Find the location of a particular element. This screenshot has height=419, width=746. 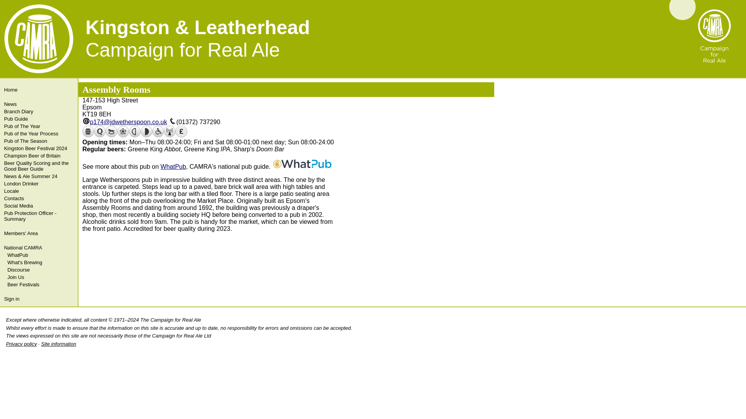

Pub of the Year Process is located at coordinates (38, 133).